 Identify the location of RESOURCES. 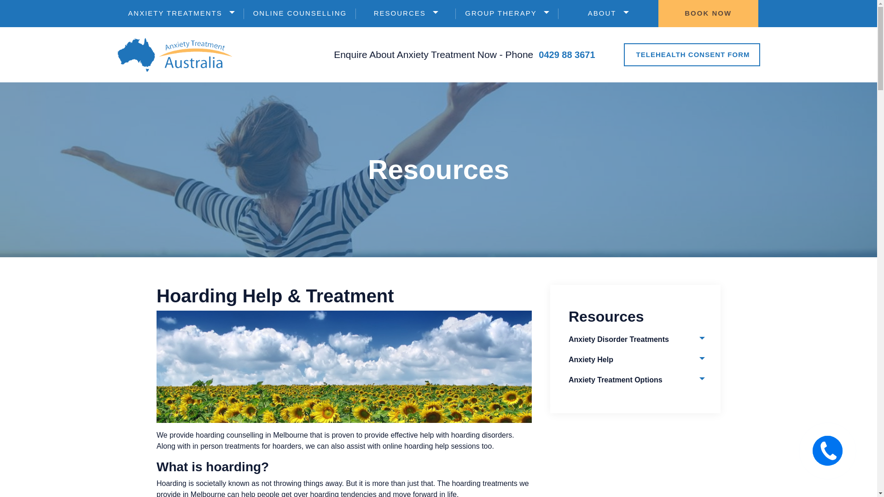
(406, 14).